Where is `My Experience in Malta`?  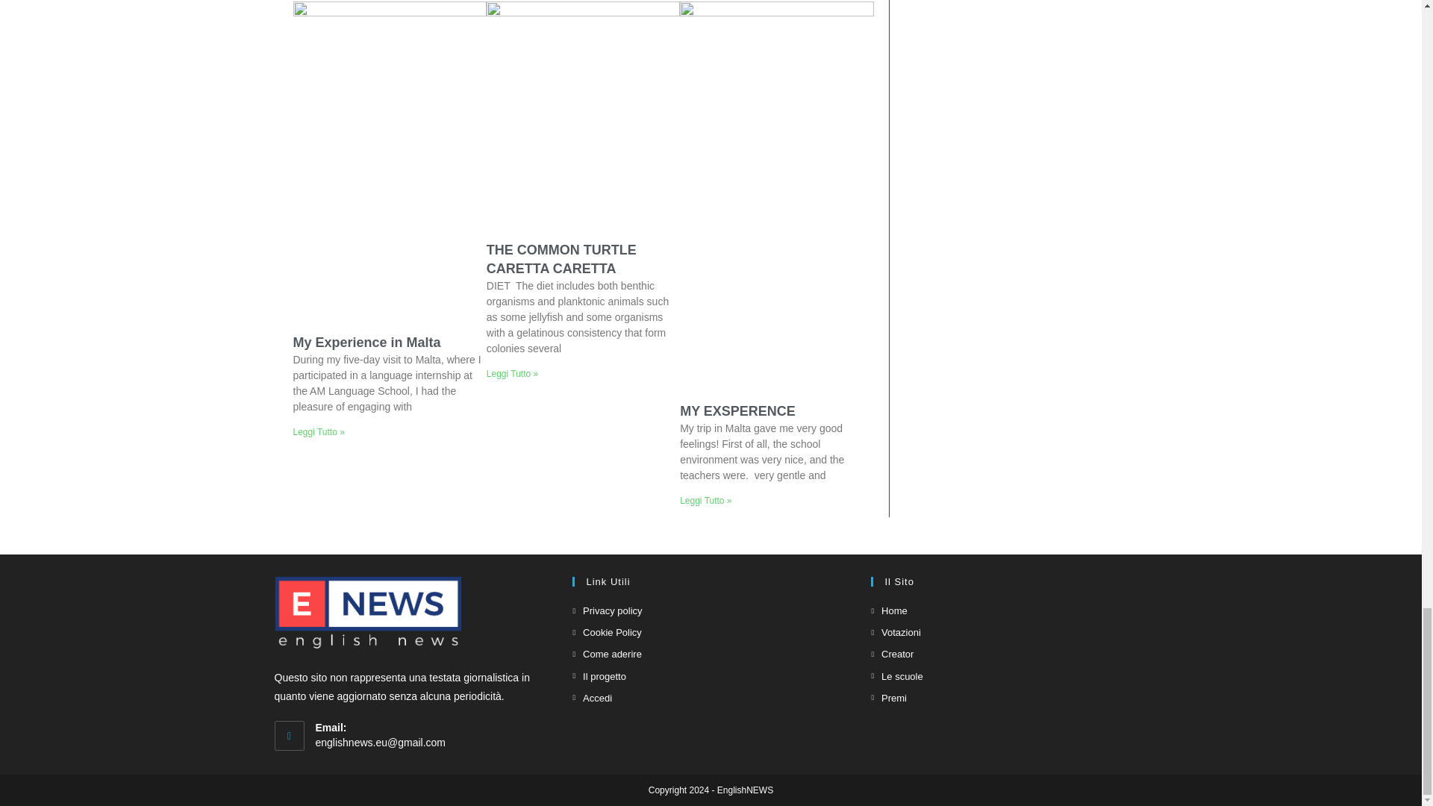 My Experience in Malta is located at coordinates (366, 342).